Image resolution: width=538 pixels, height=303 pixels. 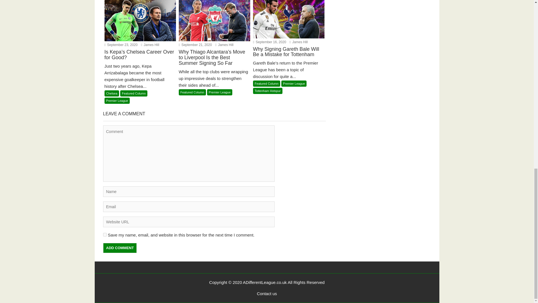 What do you see at coordinates (112, 93) in the screenshot?
I see `Chelsea` at bounding box center [112, 93].